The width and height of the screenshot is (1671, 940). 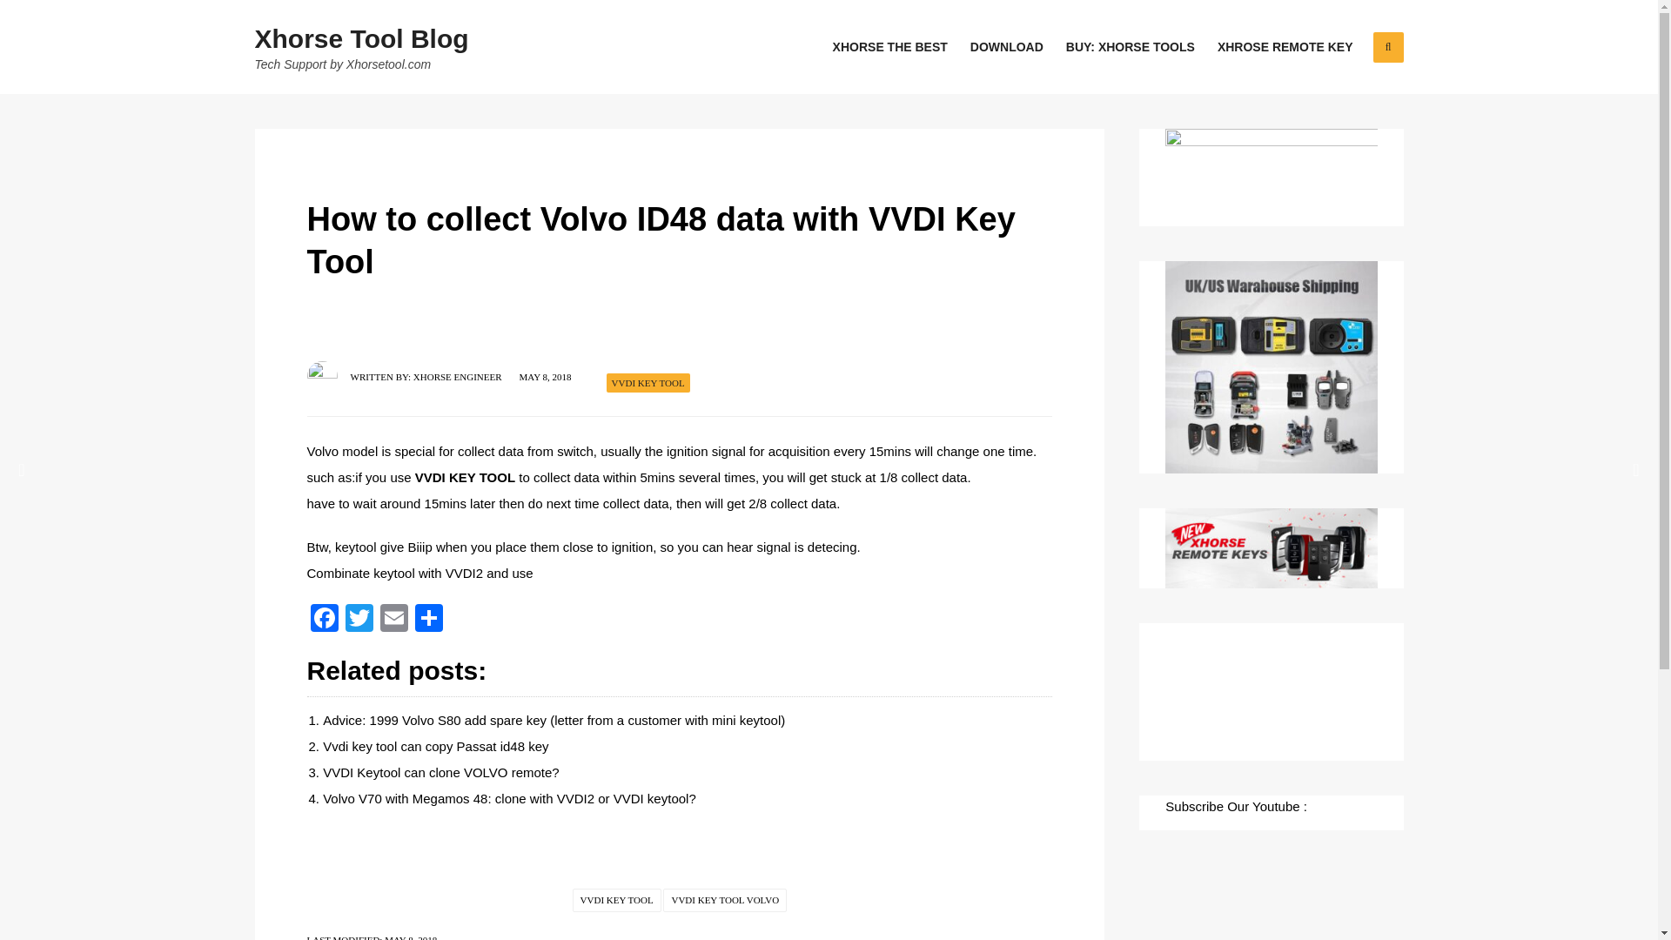 I want to click on DOWNLOAD, so click(x=1007, y=47).